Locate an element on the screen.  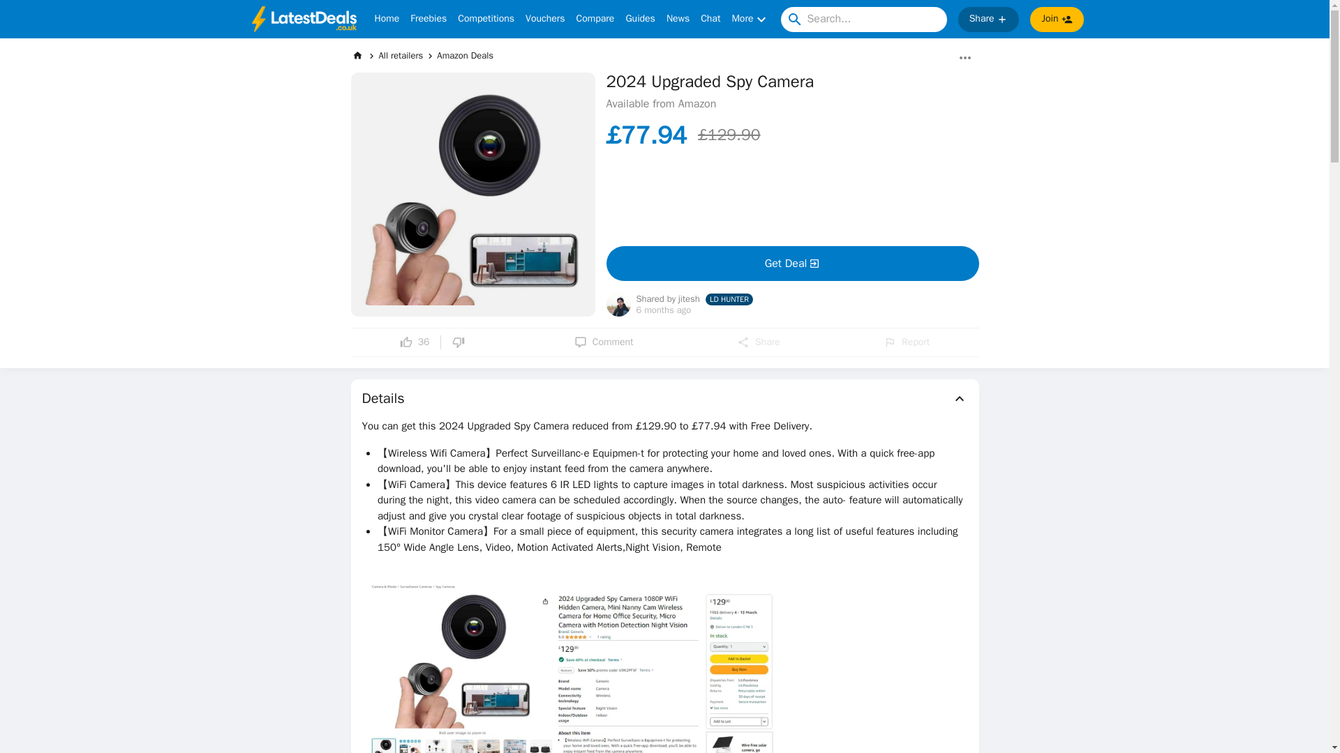
Share is located at coordinates (758, 342).